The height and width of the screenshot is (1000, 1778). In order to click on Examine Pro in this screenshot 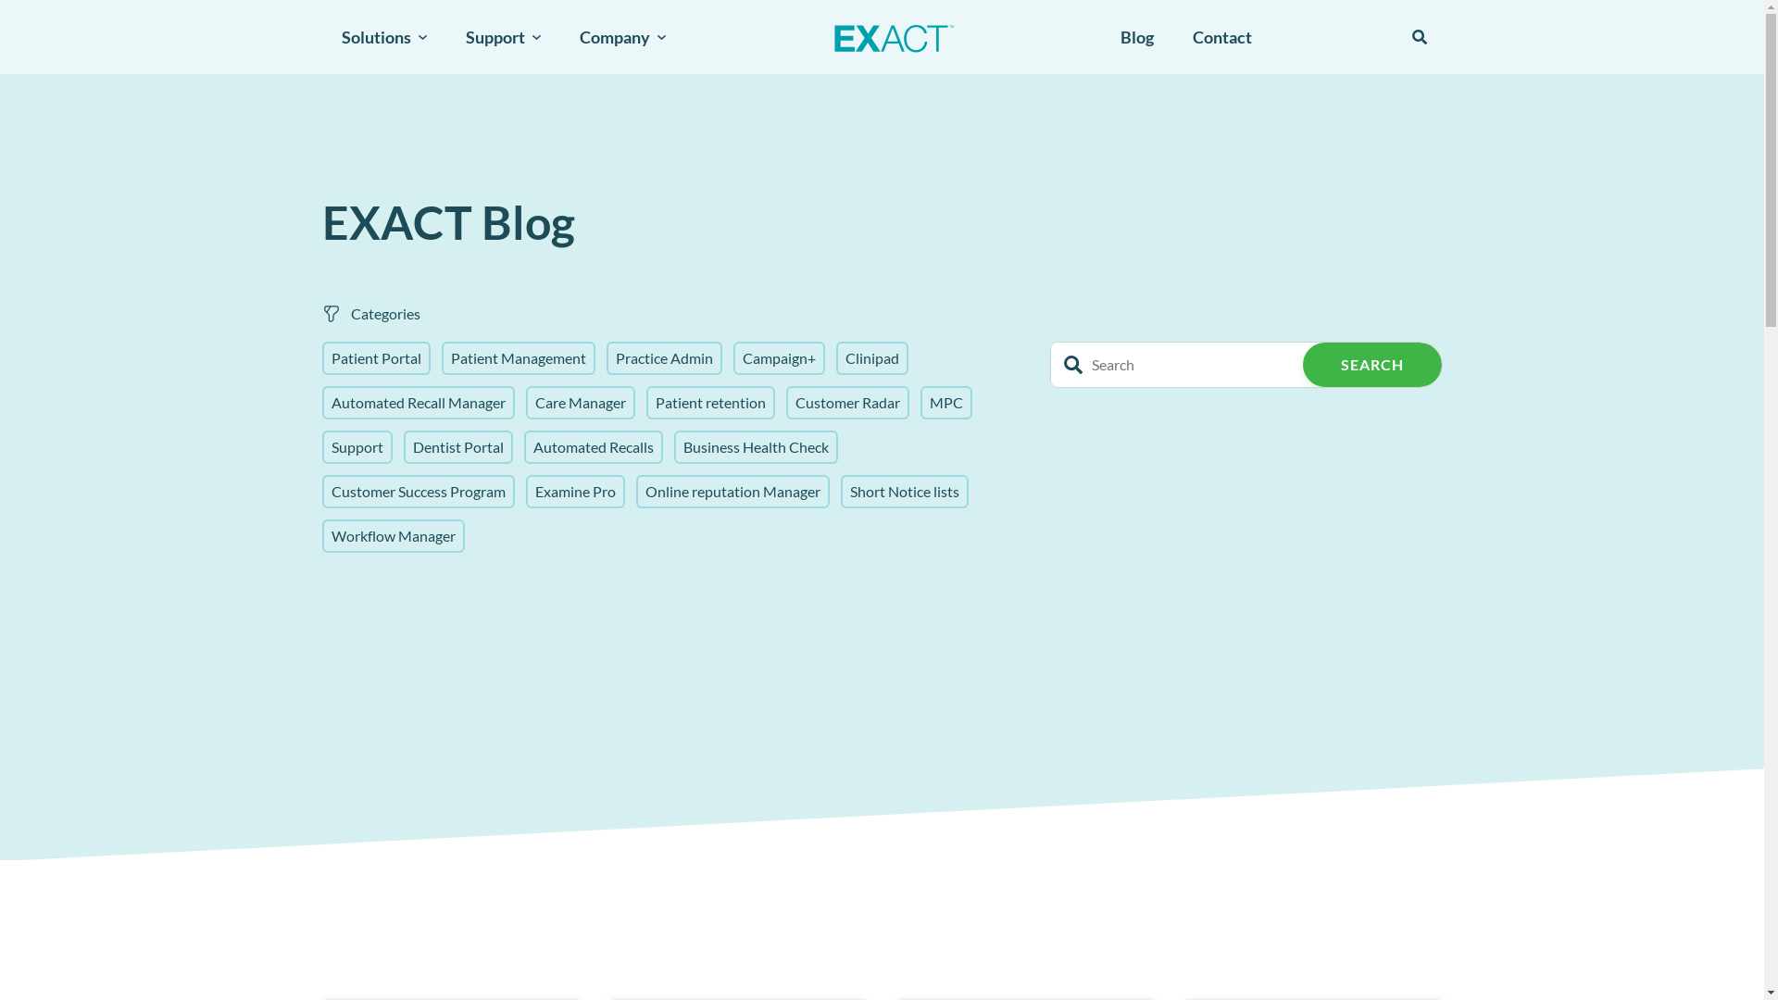, I will do `click(576, 492)`.